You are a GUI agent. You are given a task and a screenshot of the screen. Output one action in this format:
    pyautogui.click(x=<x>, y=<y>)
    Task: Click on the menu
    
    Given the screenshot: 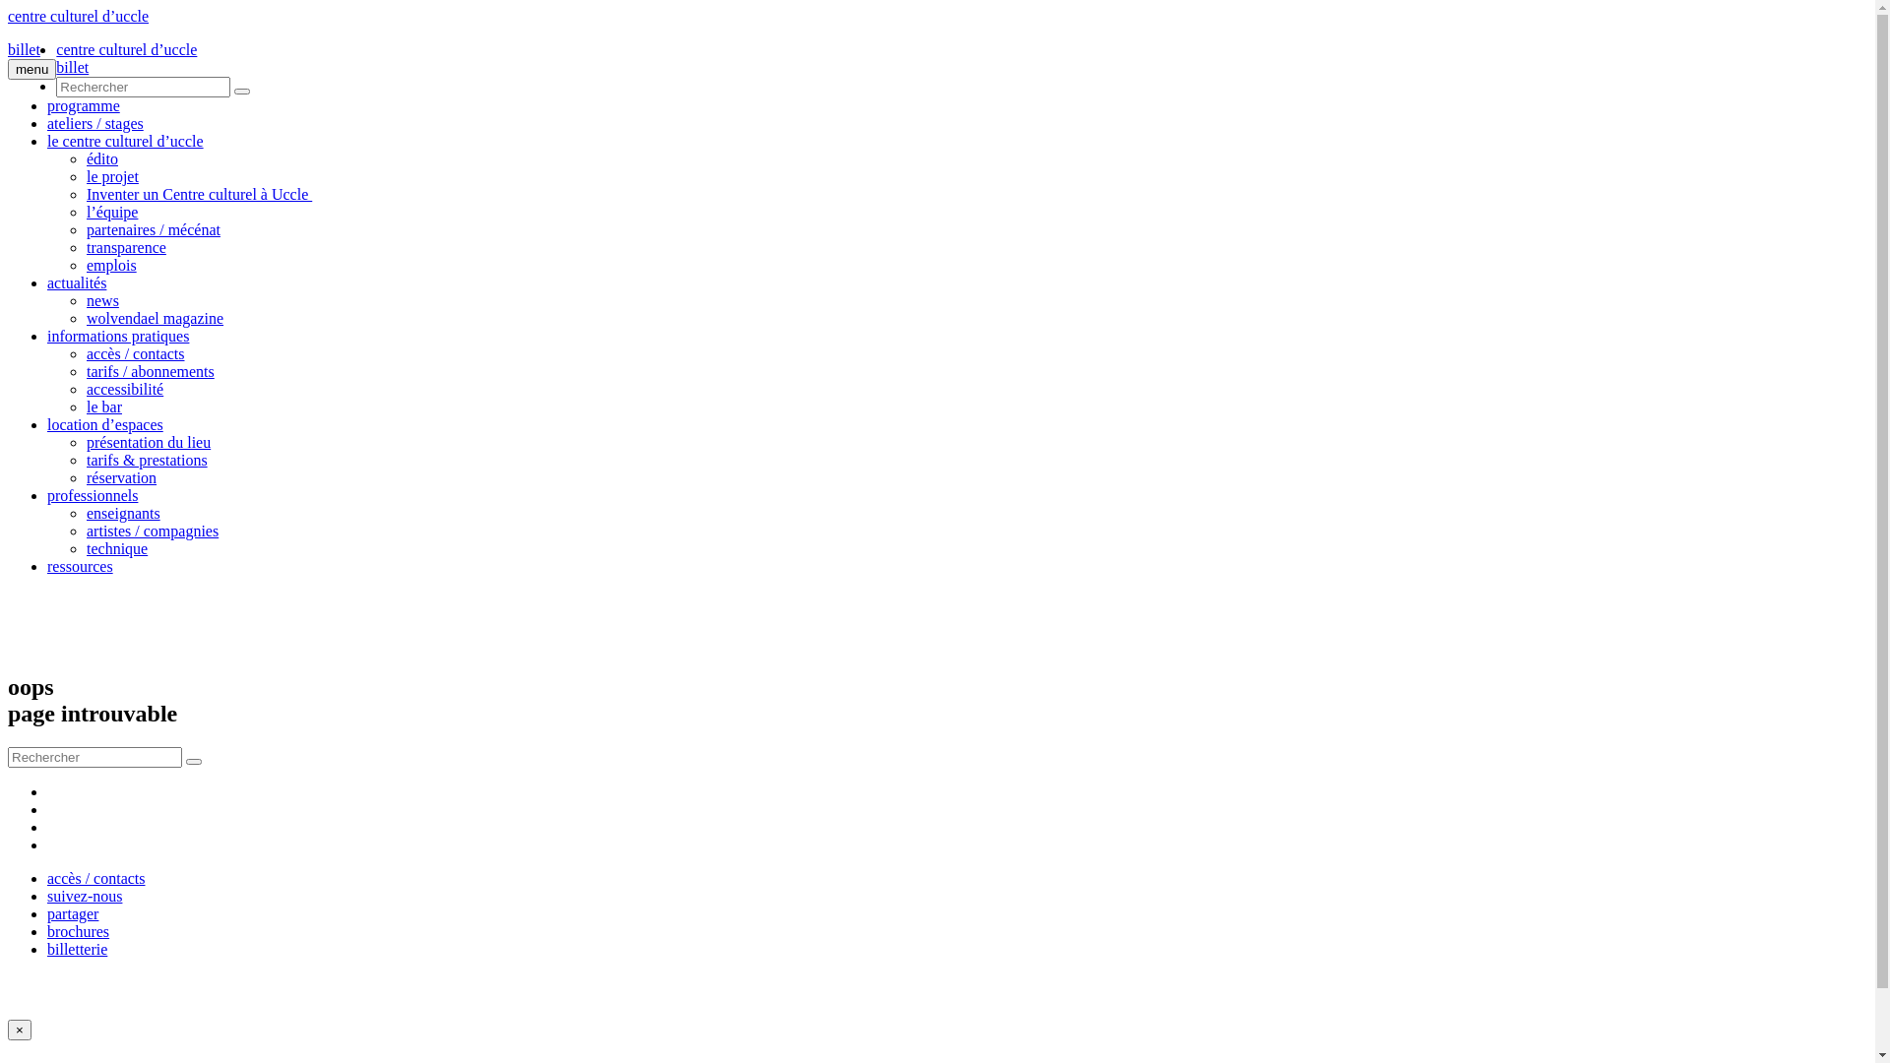 What is the action you would take?
    pyautogui.click(x=31, y=69)
    